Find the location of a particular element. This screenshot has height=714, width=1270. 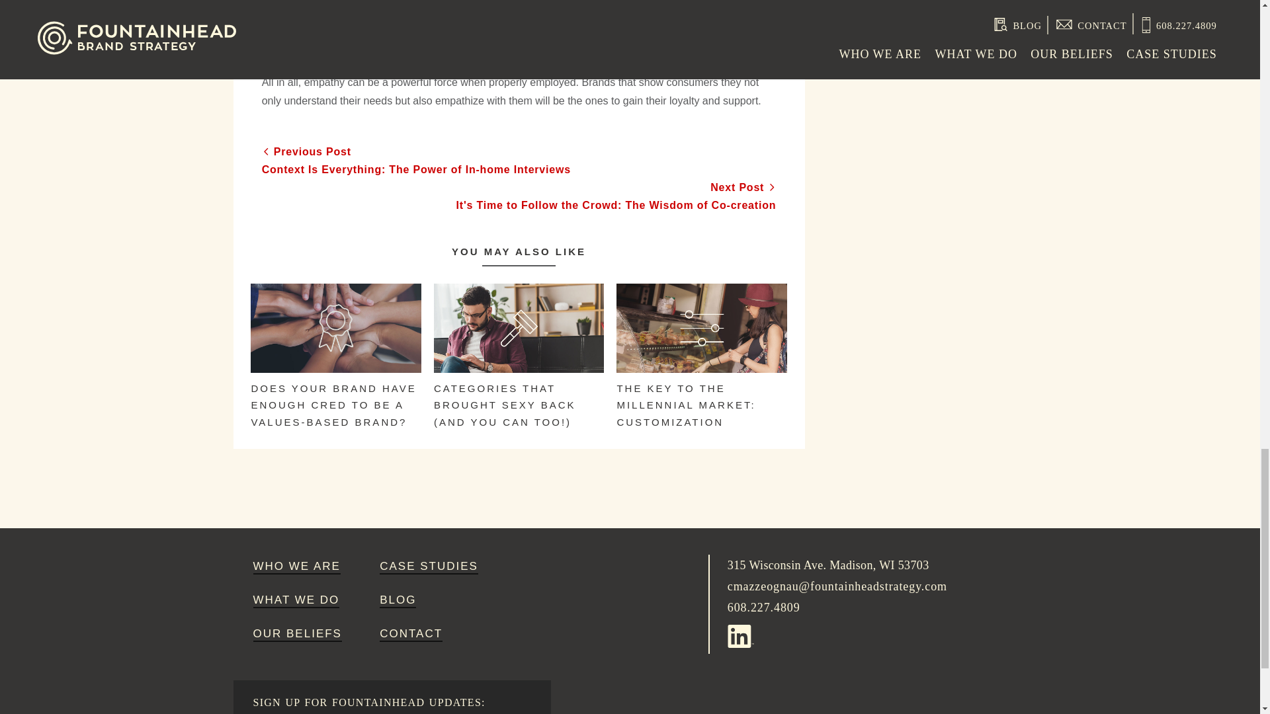

Connect with Fountainhead on LinkedIn is located at coordinates (743, 633).